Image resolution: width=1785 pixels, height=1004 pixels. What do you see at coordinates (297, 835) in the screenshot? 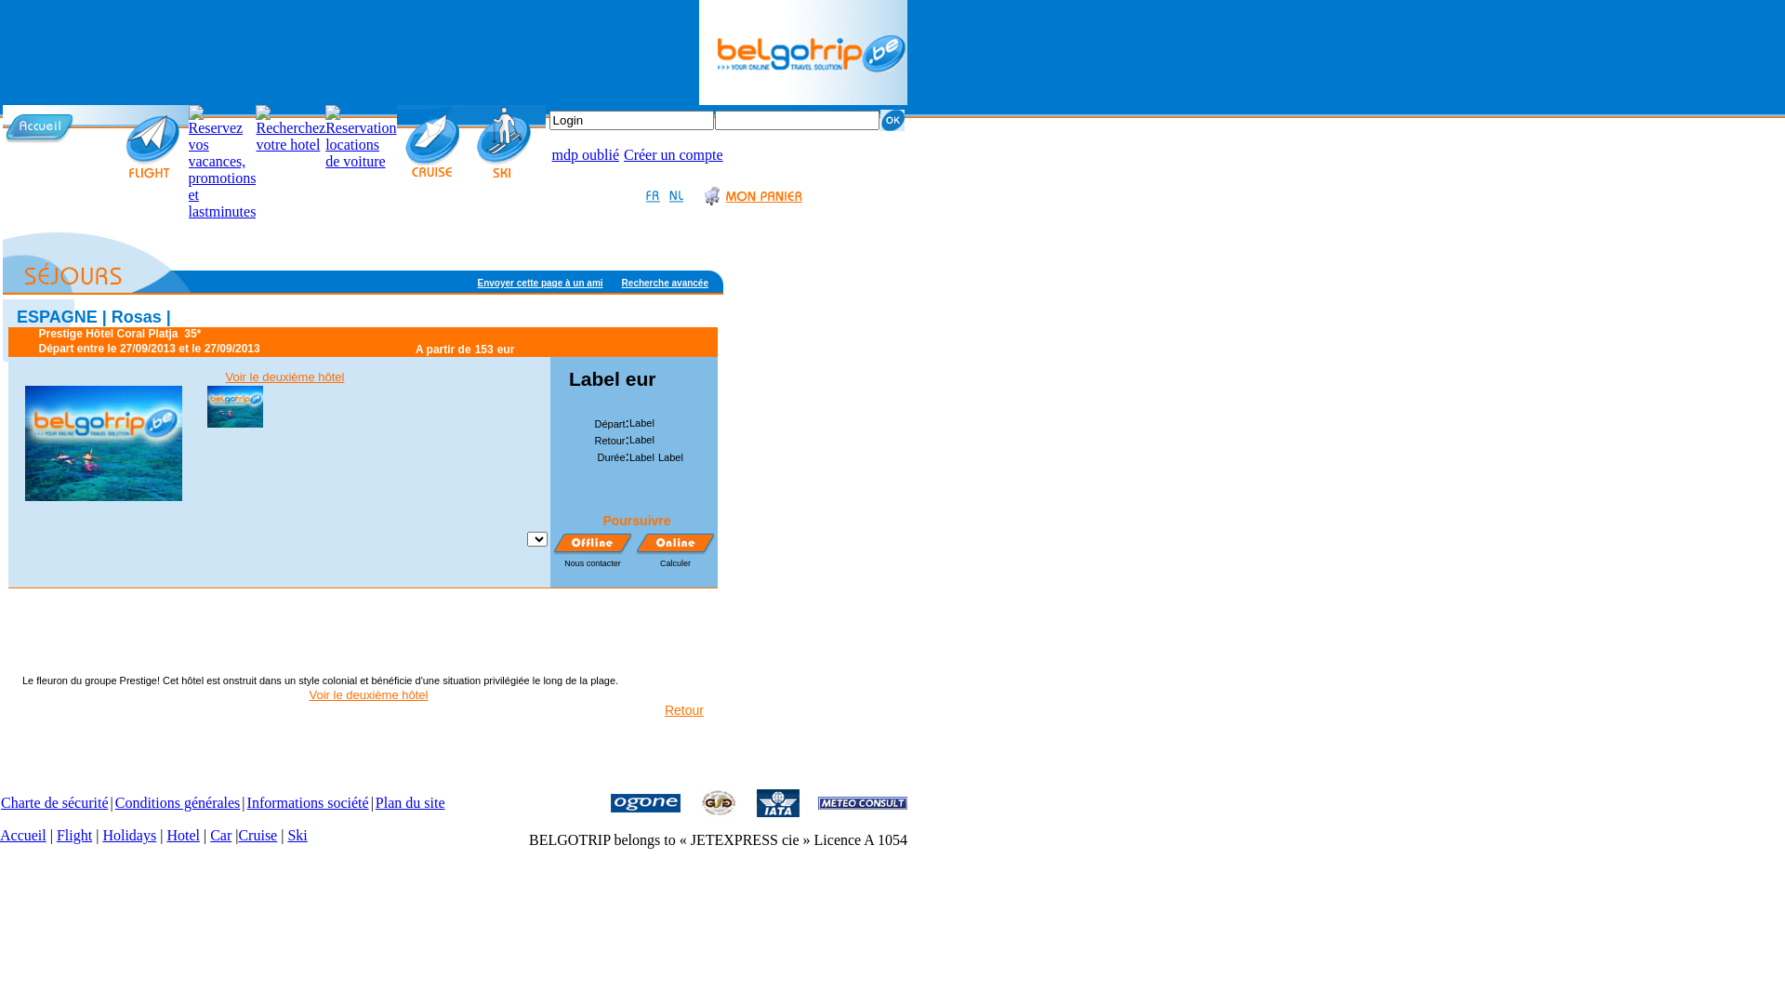
I see `Ski` at bounding box center [297, 835].